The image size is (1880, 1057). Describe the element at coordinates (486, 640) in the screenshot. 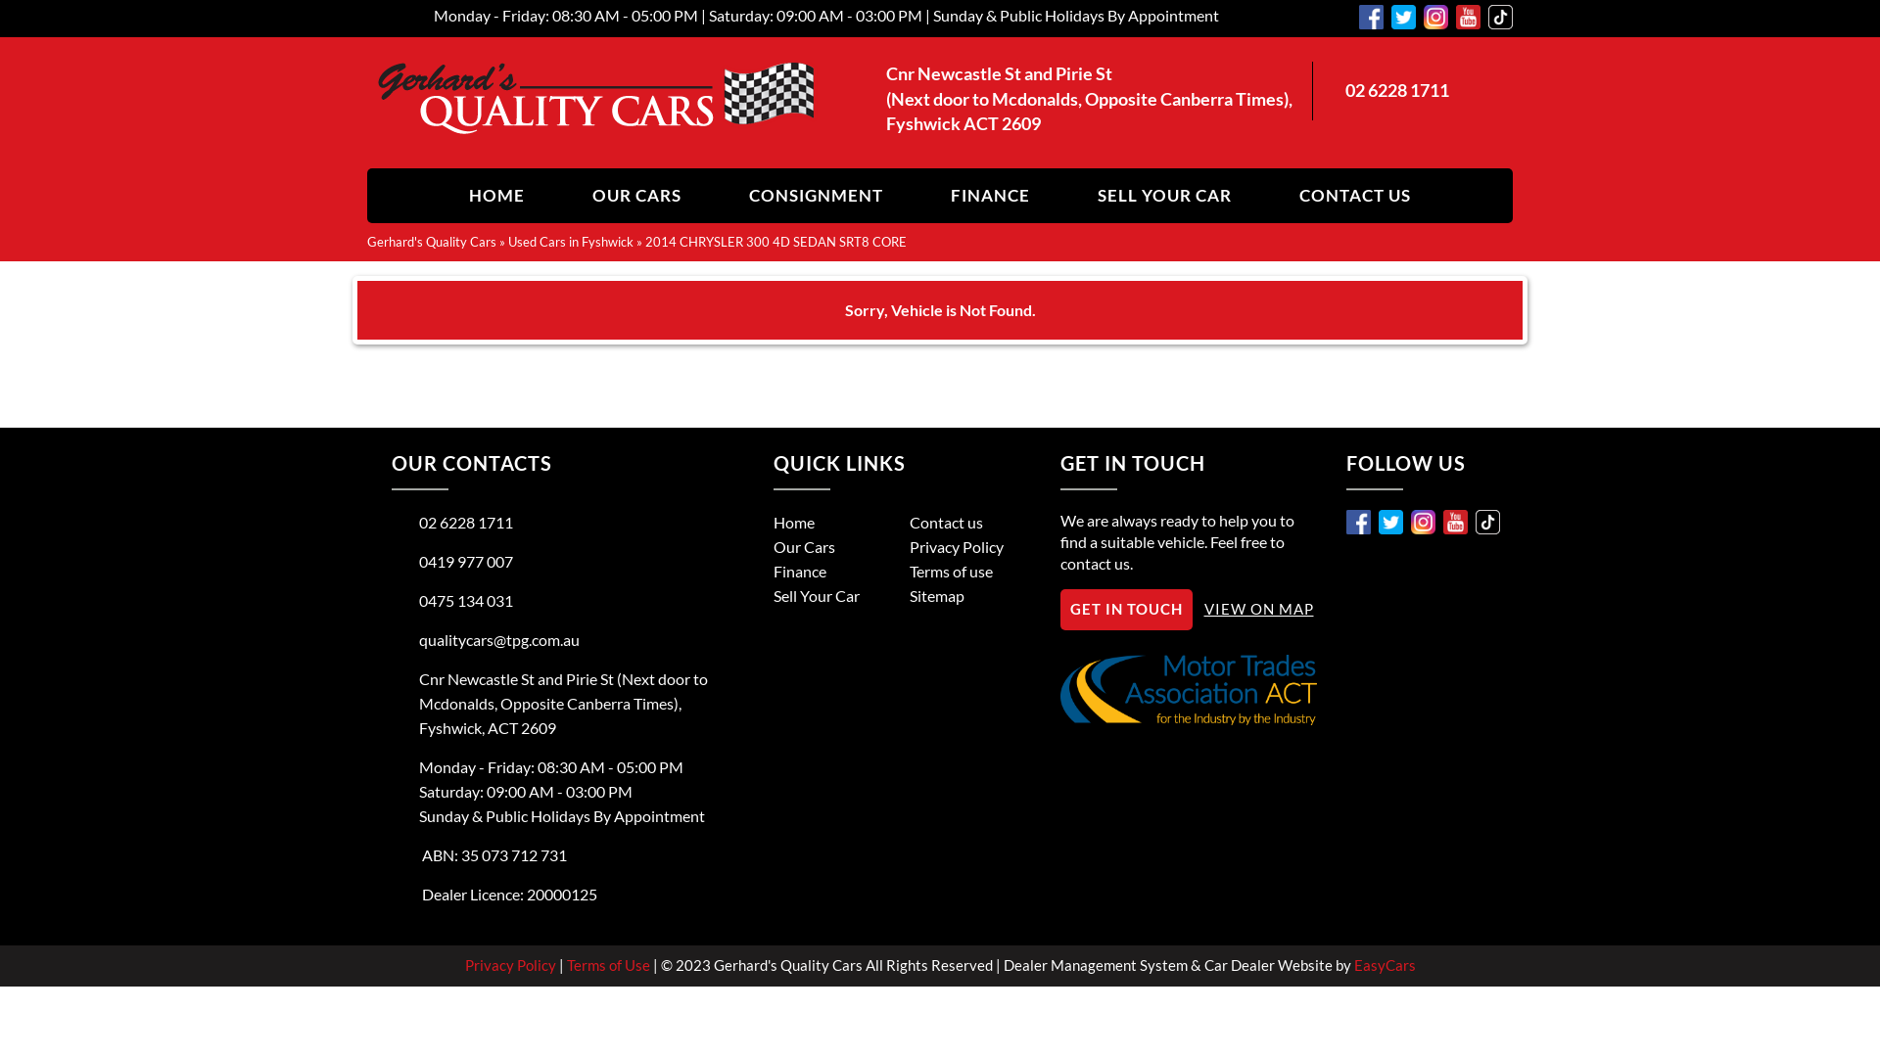

I see `qualitycars@tpg.com.au` at that location.